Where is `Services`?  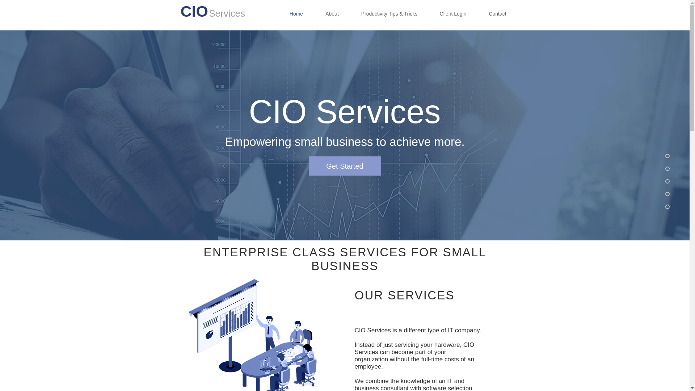
Services is located at coordinates (227, 13).